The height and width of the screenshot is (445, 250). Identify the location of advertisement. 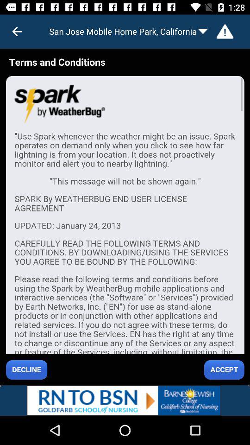
(125, 217).